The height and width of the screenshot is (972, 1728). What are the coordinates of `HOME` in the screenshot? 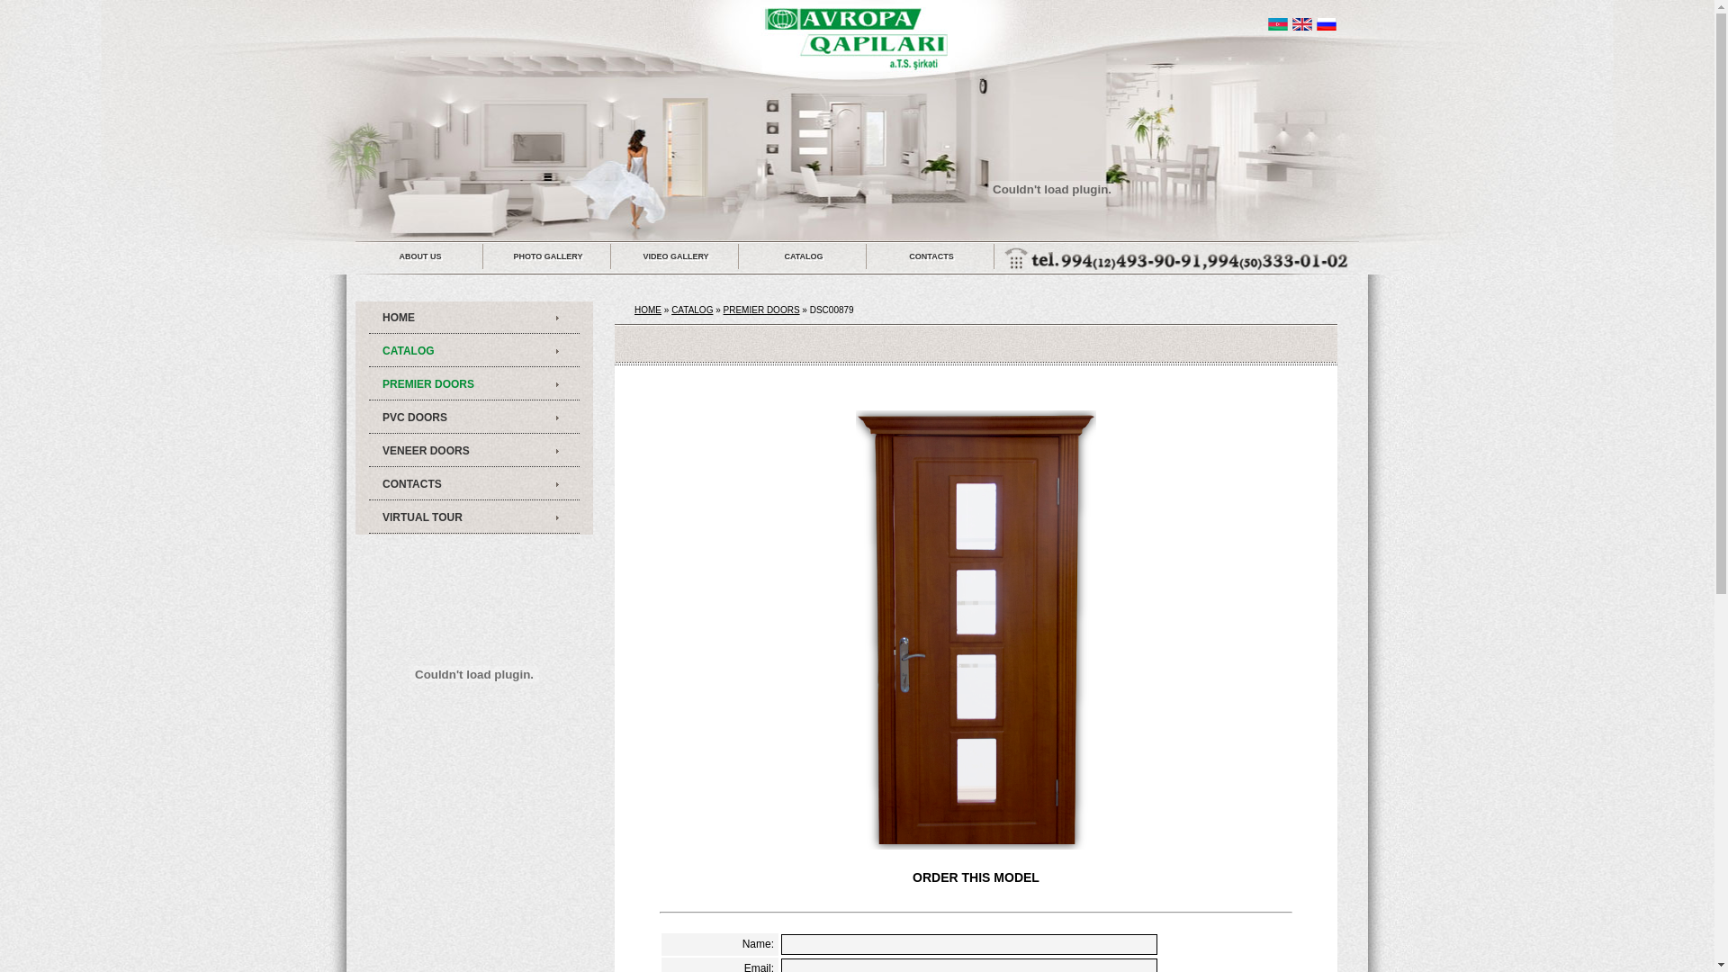 It's located at (474, 319).